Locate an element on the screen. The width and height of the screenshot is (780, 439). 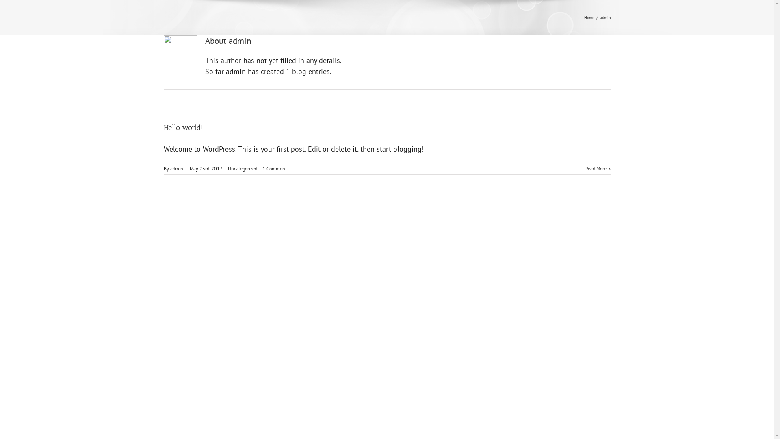
admin is located at coordinates (176, 168).